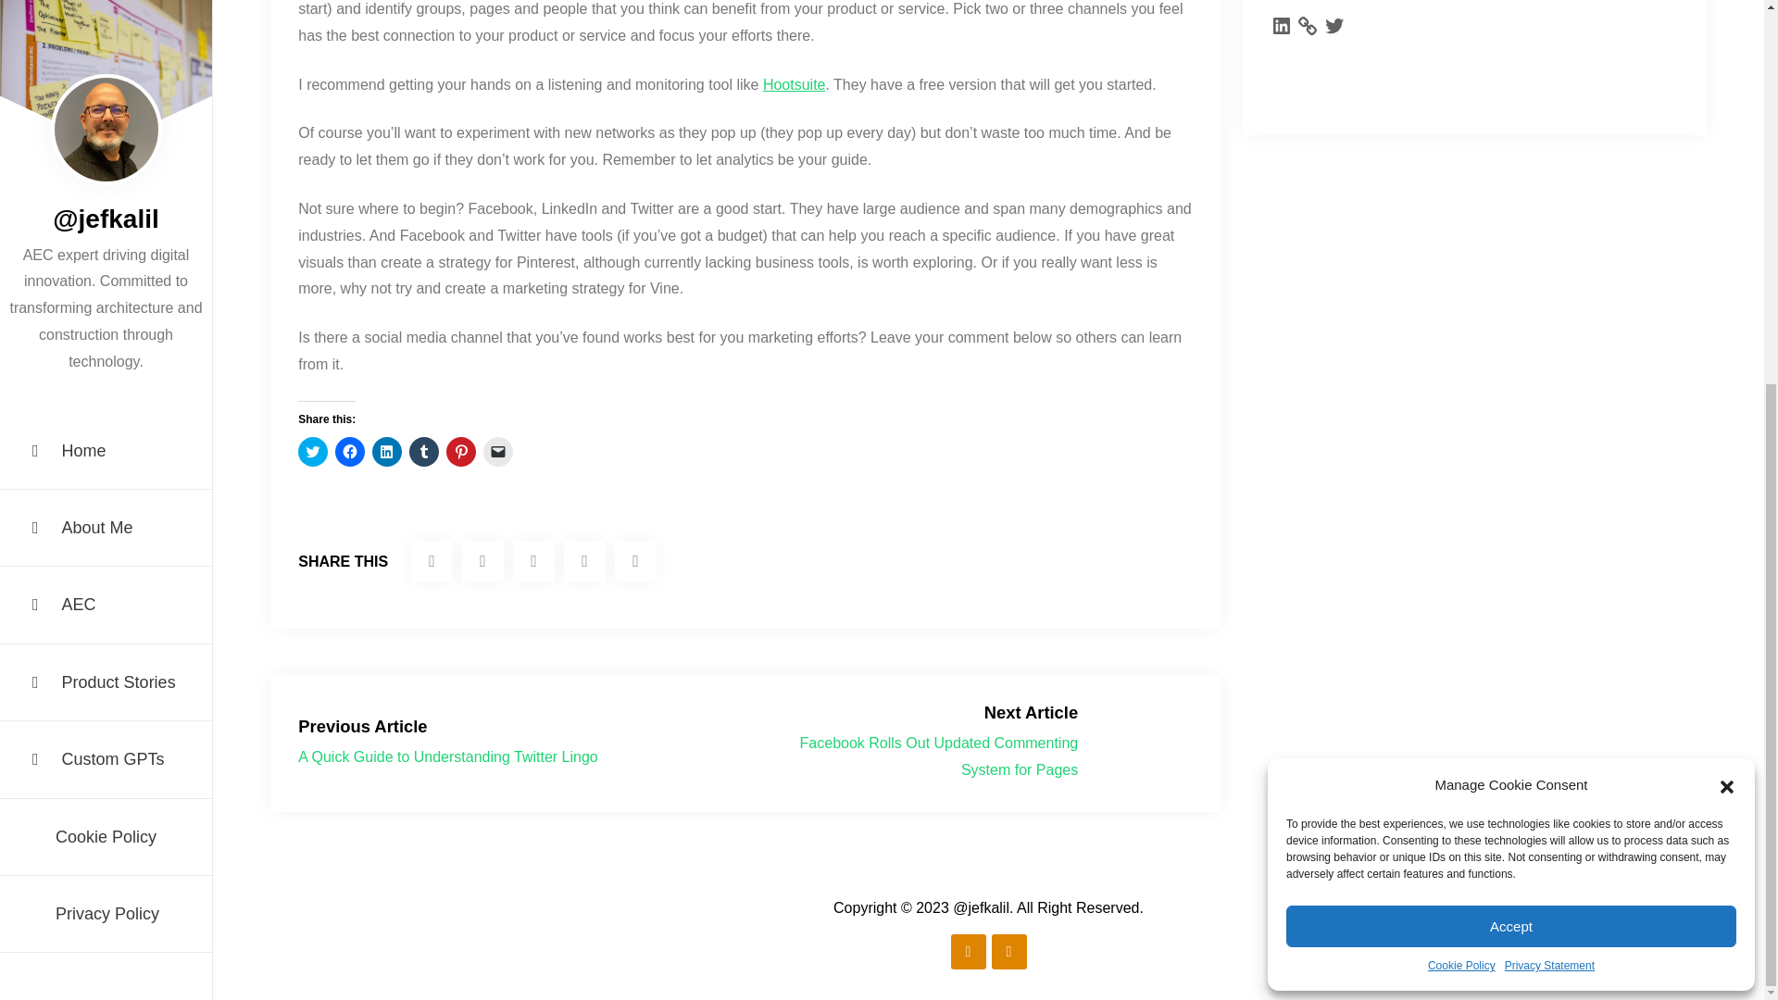  What do you see at coordinates (106, 222) in the screenshot?
I see `Cookie Policy` at bounding box center [106, 222].